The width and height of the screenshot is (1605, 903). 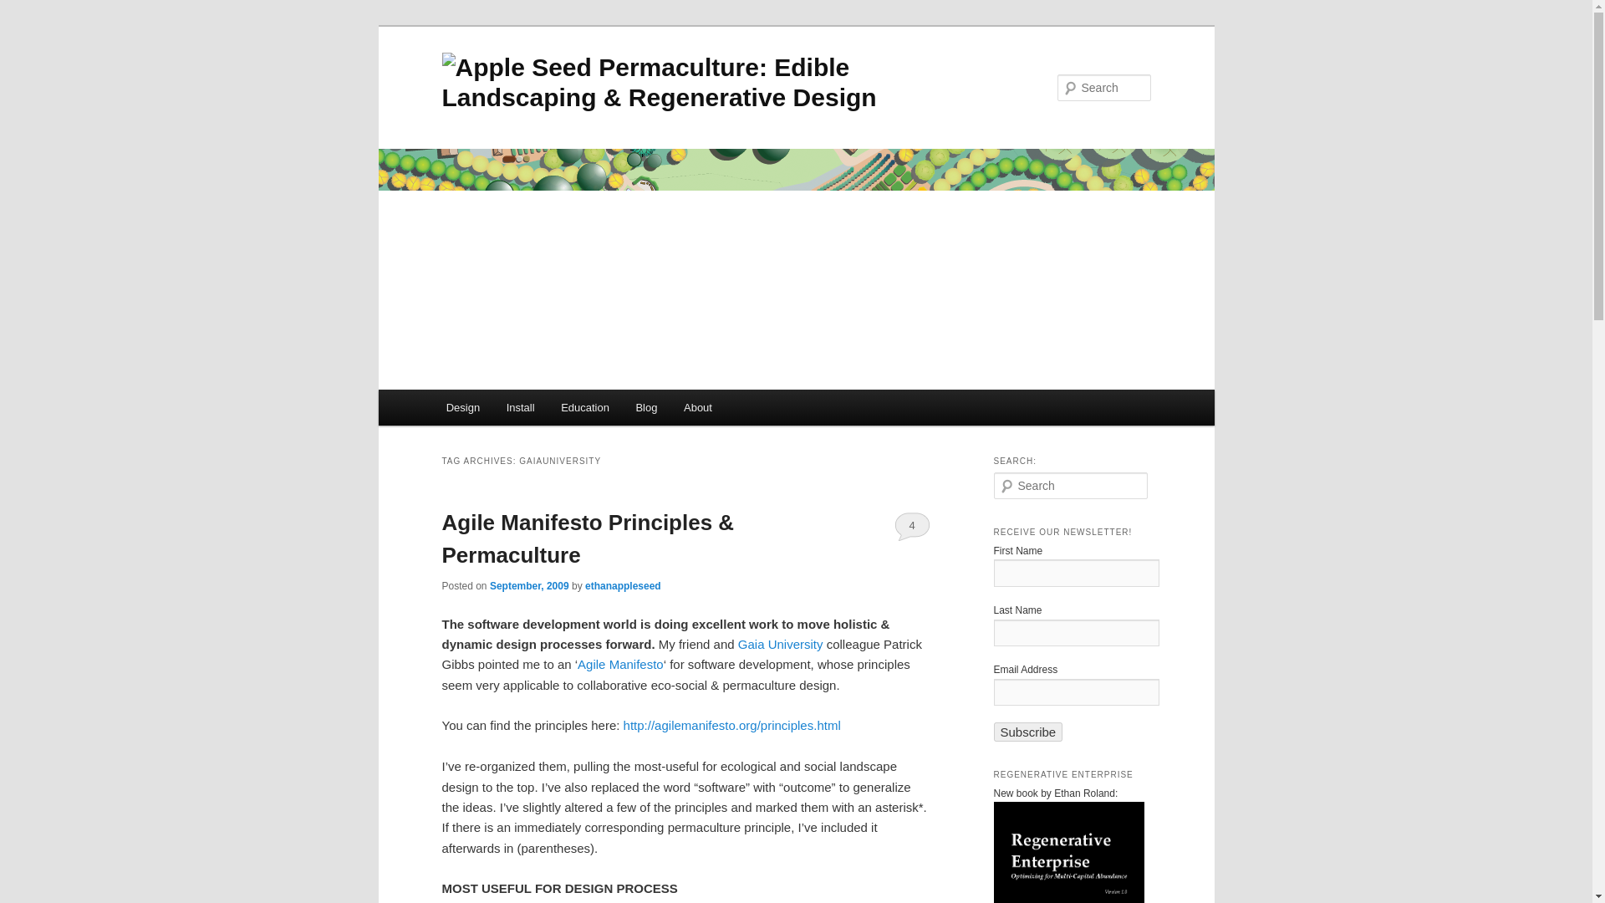 What do you see at coordinates (584, 406) in the screenshot?
I see `Education` at bounding box center [584, 406].